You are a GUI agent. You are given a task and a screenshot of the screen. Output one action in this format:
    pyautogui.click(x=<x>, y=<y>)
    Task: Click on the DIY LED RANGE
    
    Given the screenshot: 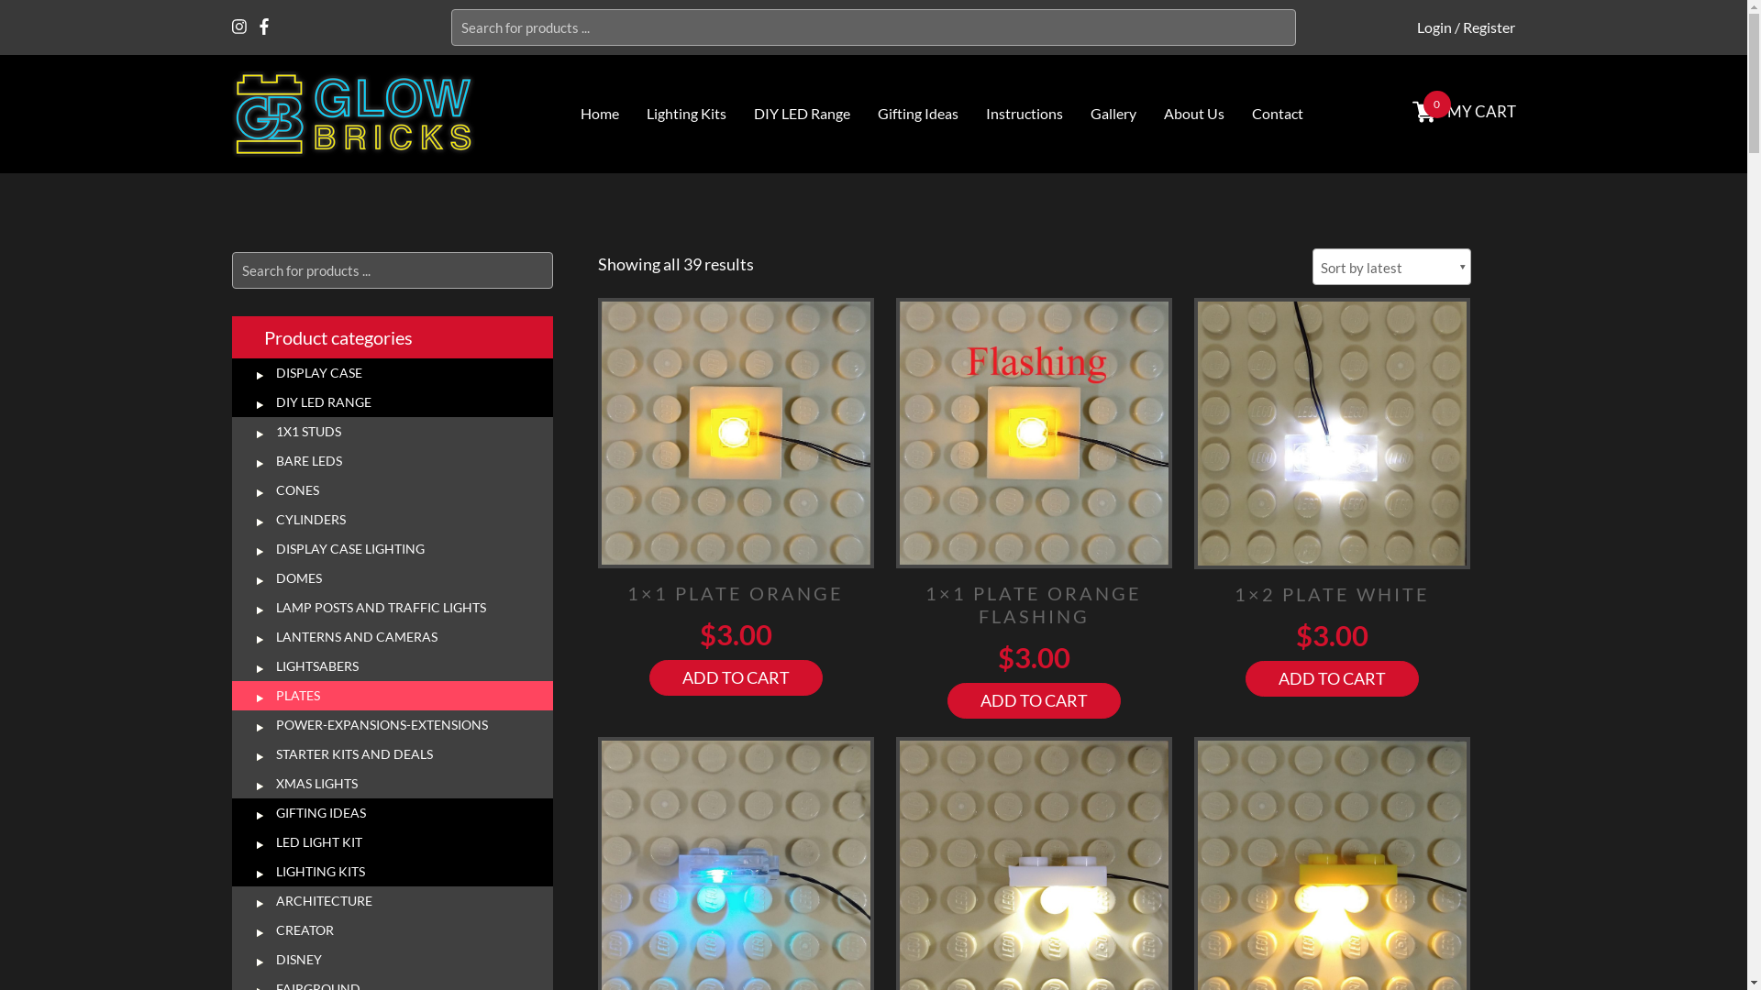 What is the action you would take?
    pyautogui.click(x=392, y=402)
    